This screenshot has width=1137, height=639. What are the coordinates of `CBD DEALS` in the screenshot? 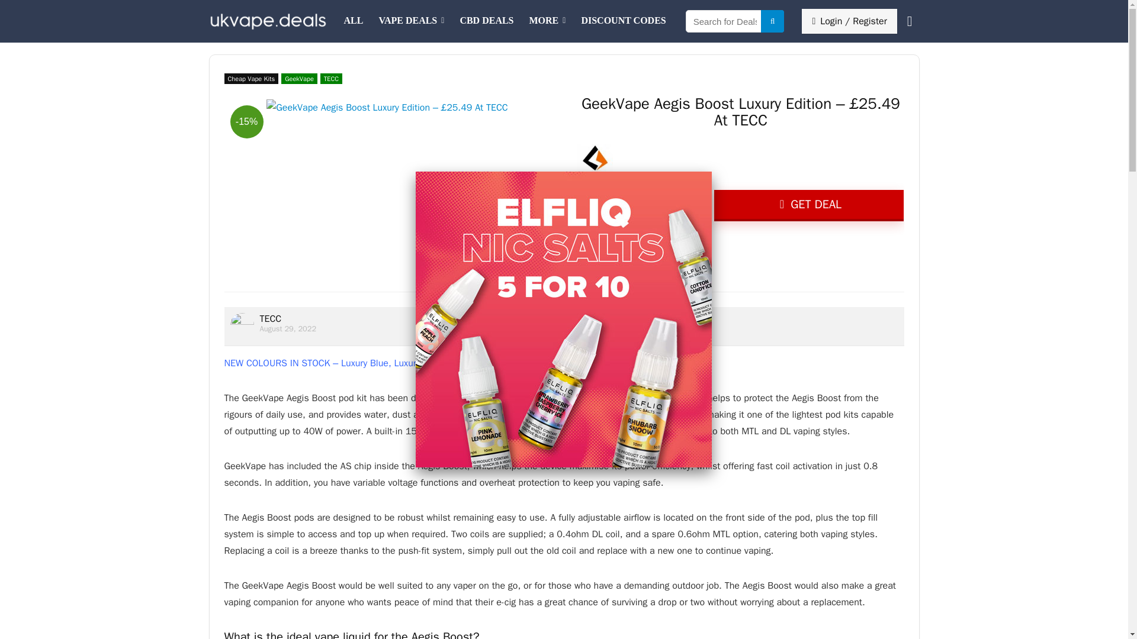 It's located at (486, 21).